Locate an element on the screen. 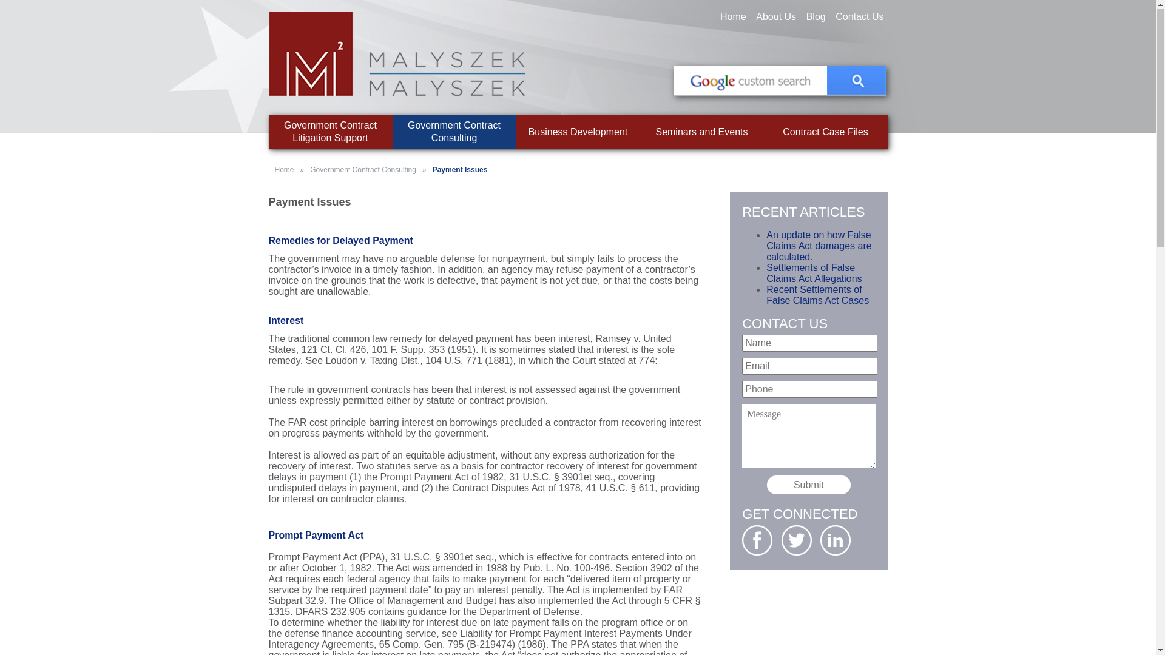 Image resolution: width=1165 pixels, height=655 pixels. Seminars and Events is located at coordinates (701, 132).